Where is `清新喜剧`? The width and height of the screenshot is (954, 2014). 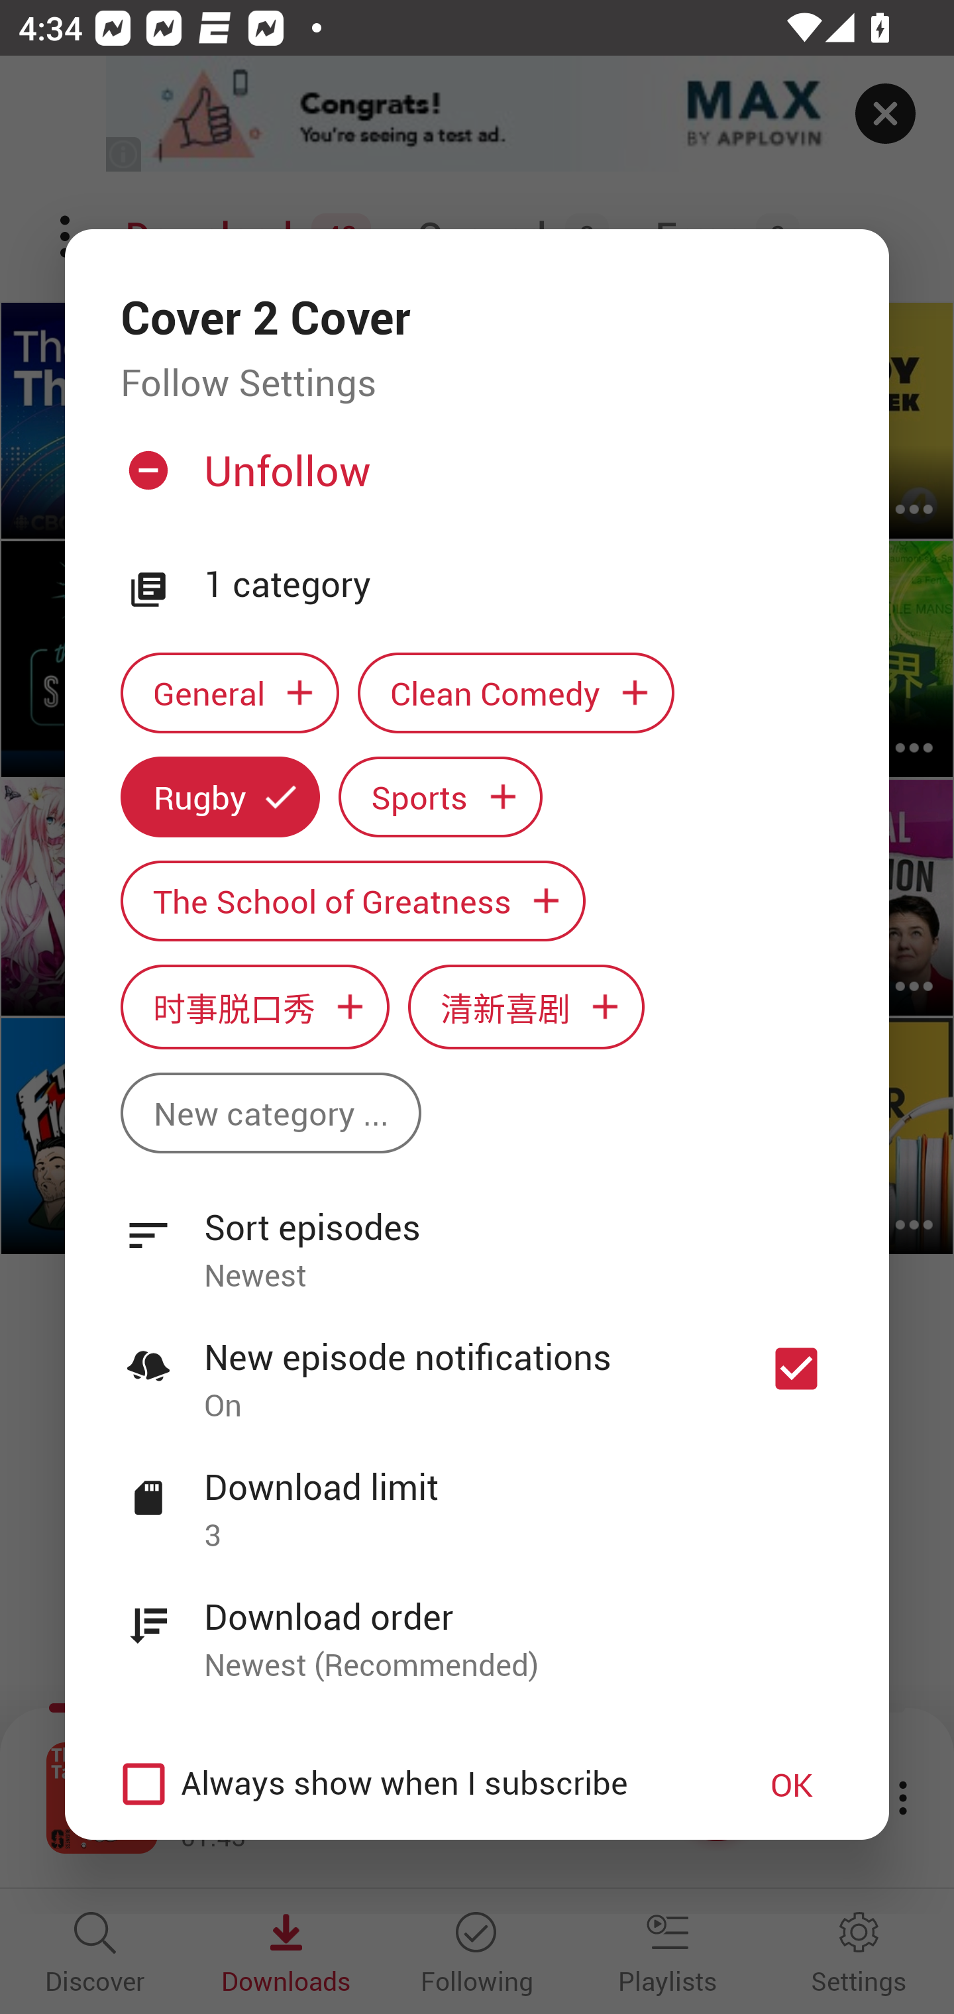 清新喜剧 is located at coordinates (526, 1007).